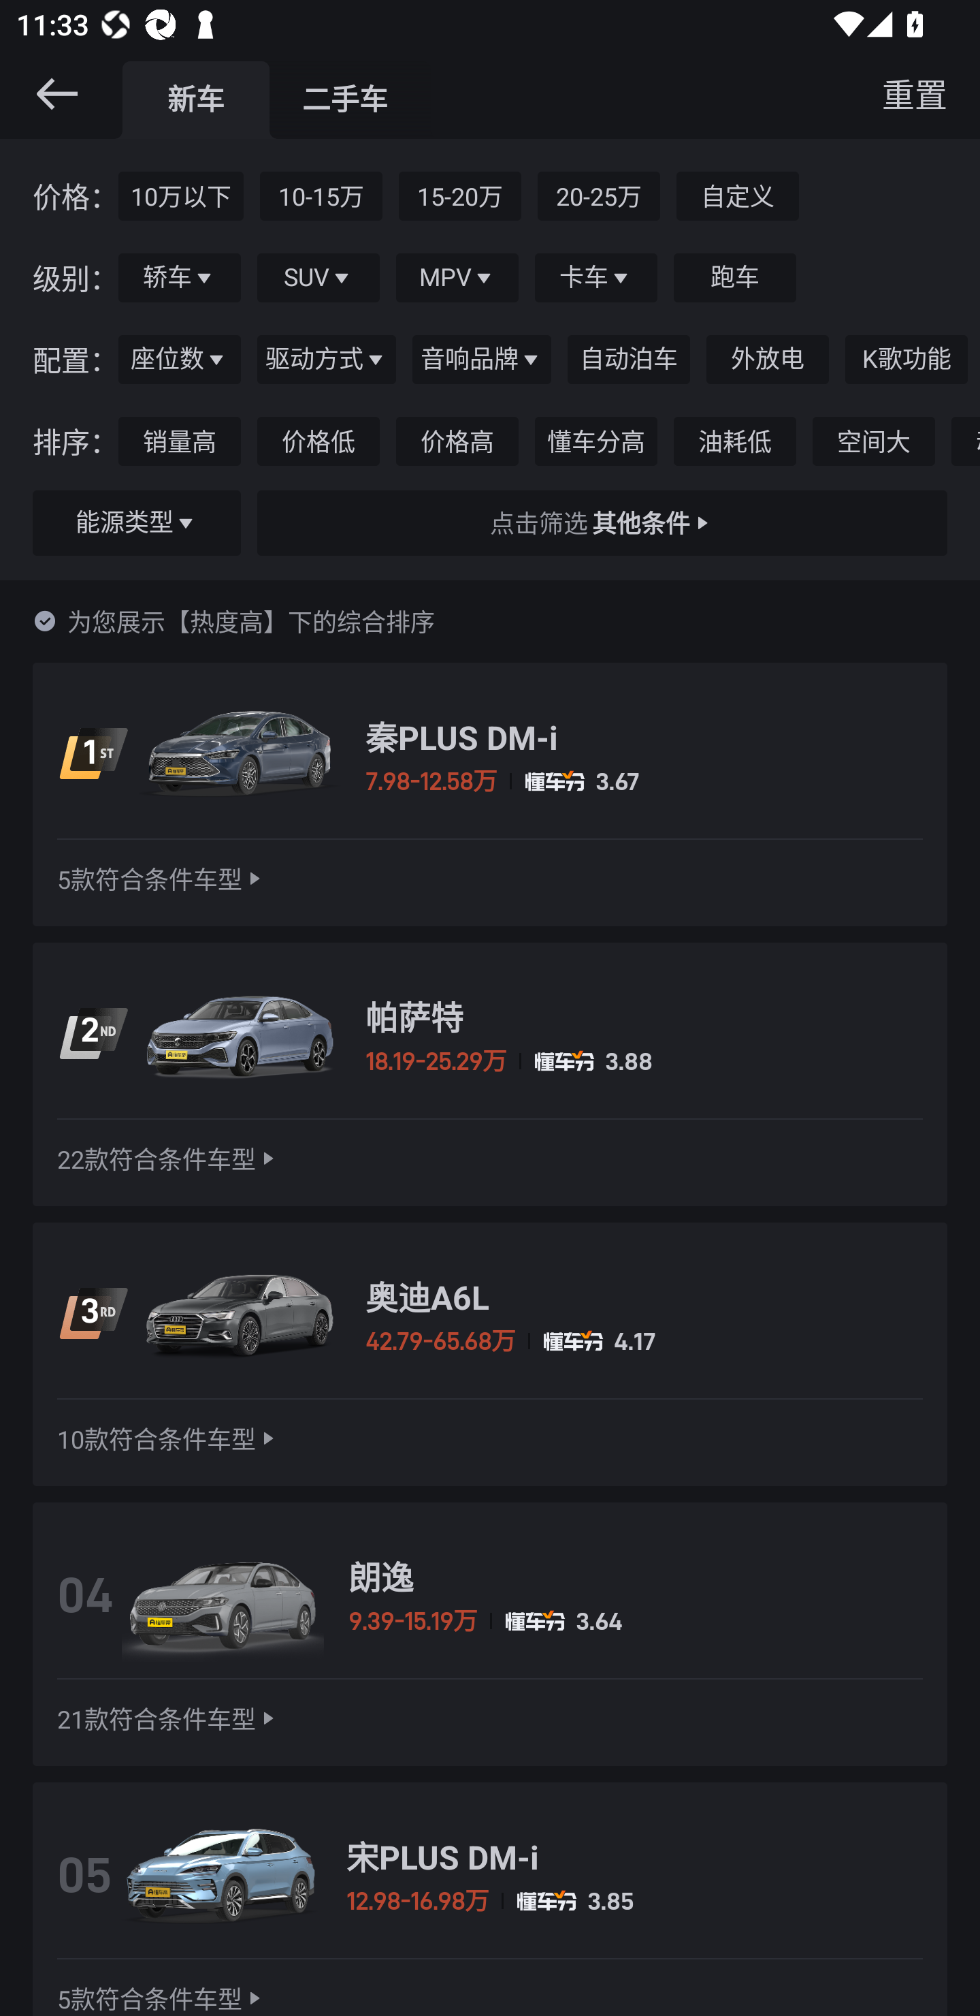  Describe the element at coordinates (768, 360) in the screenshot. I see `外放电` at that location.